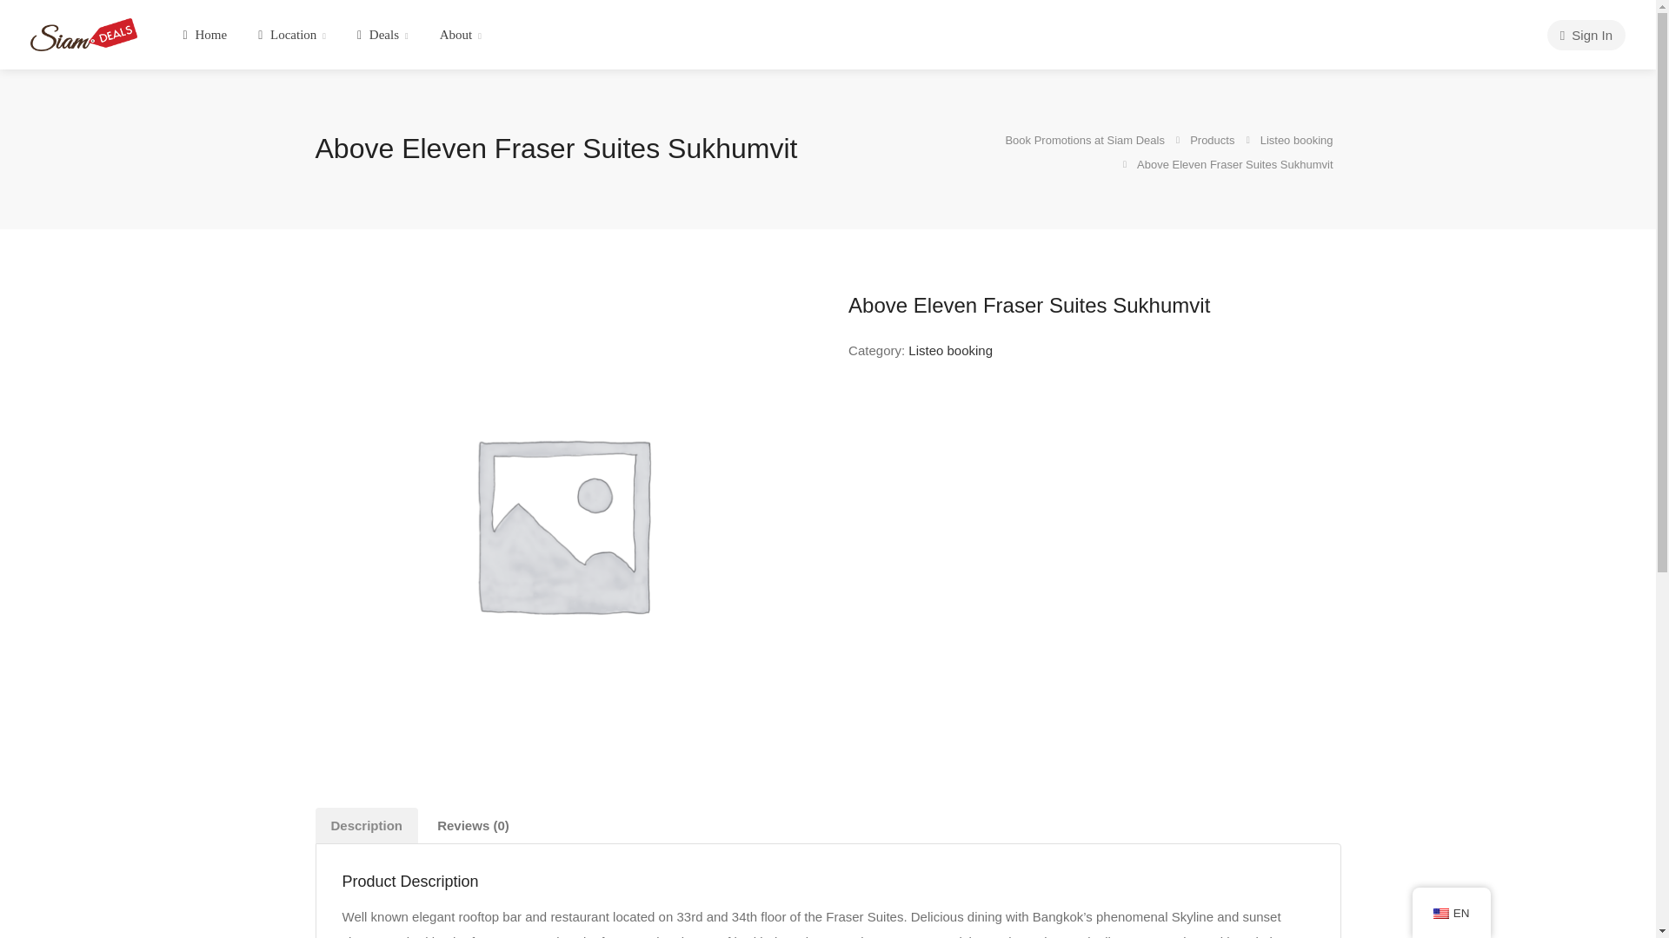  Describe the element at coordinates (1085, 137) in the screenshot. I see `Go to Book Promotions at Siam Deals.` at that location.